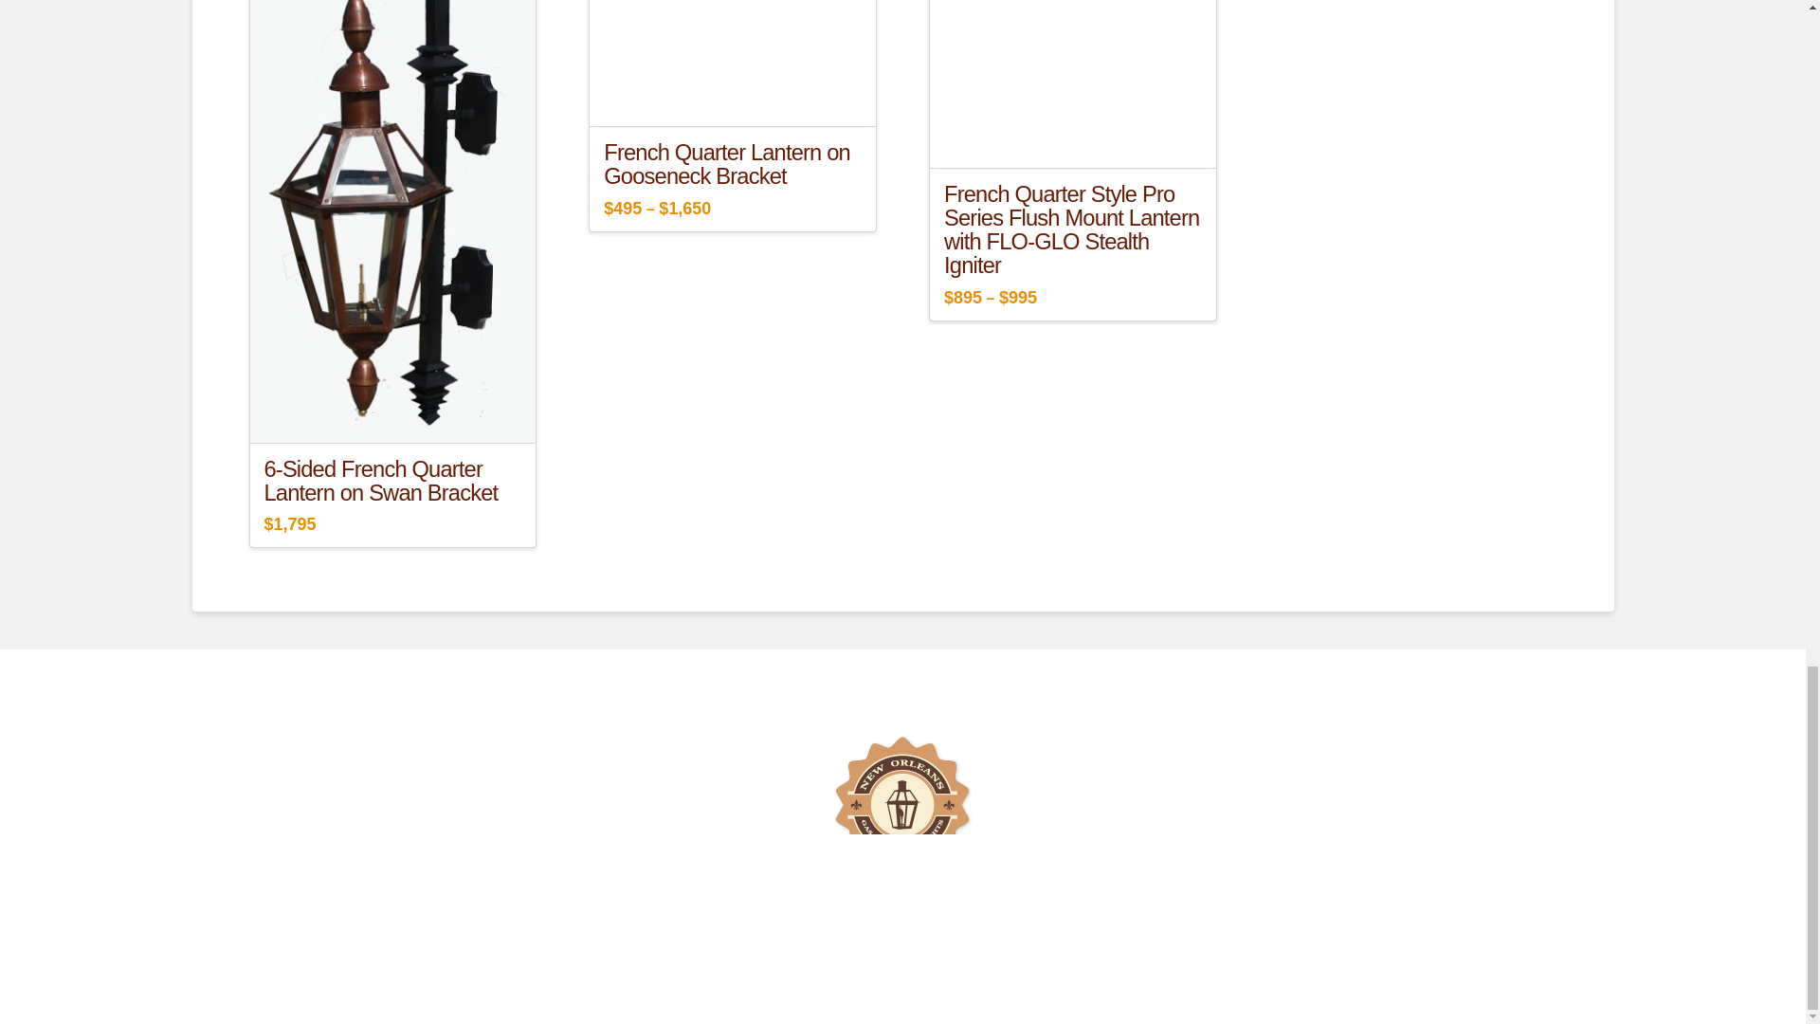 The image size is (1820, 1024). Describe the element at coordinates (380, 481) in the screenshot. I see `6-Sided French Quarter Lantern on Swan Bracket` at that location.